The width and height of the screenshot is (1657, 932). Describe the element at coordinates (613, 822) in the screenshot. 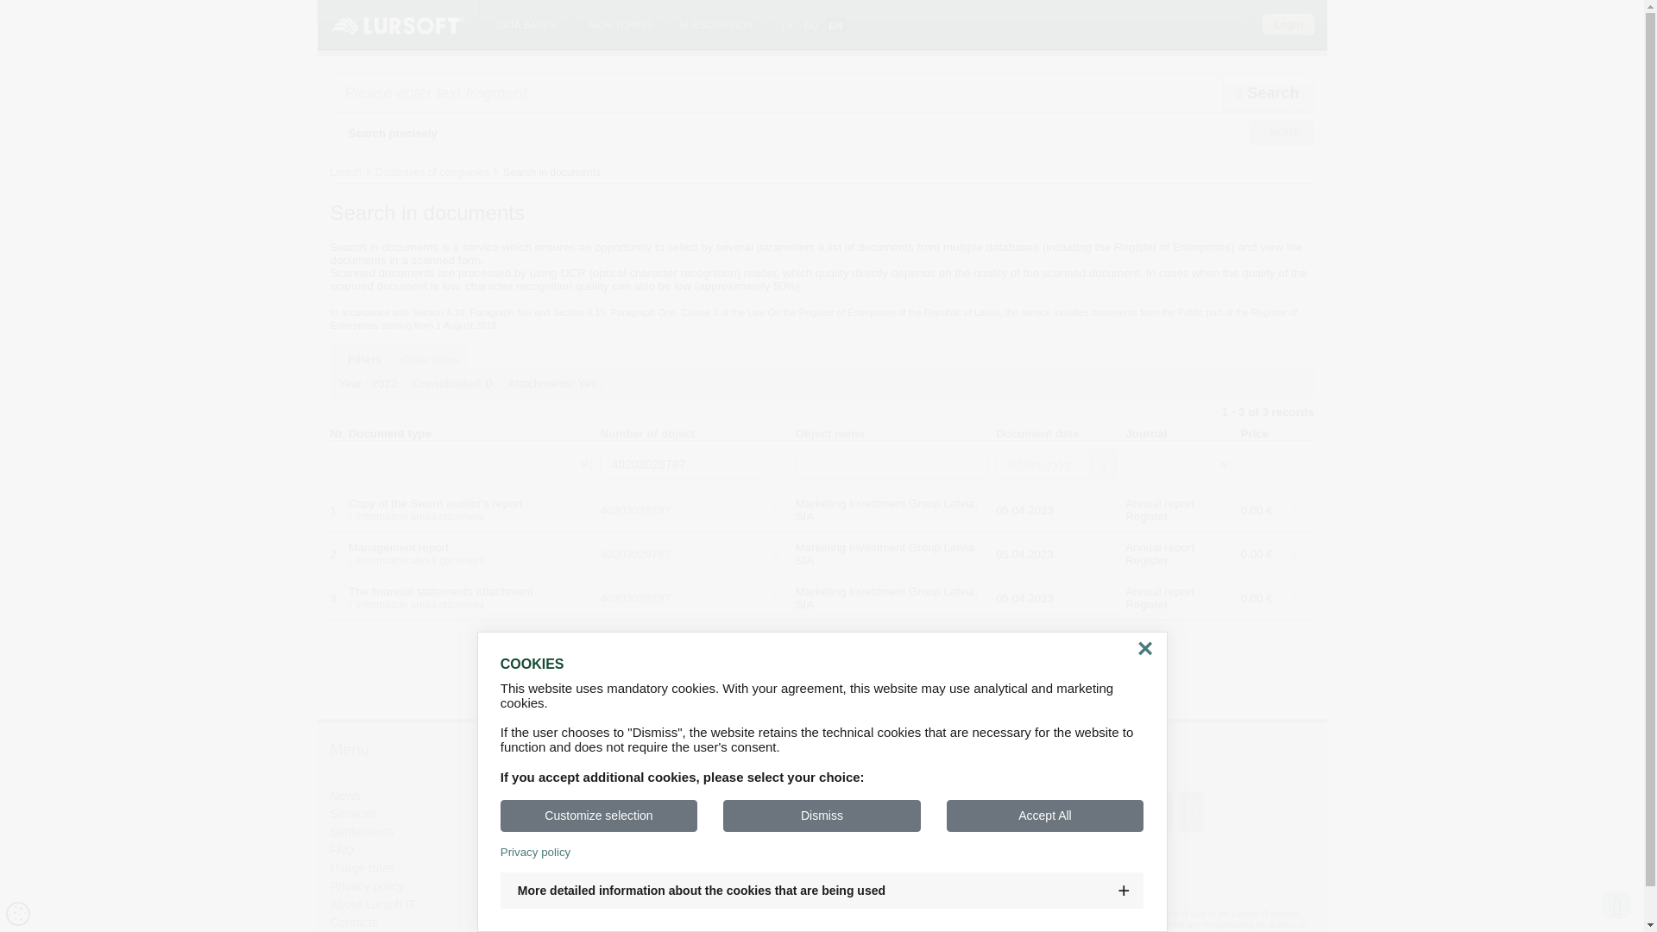

I see `Lursoft Skype` at that location.